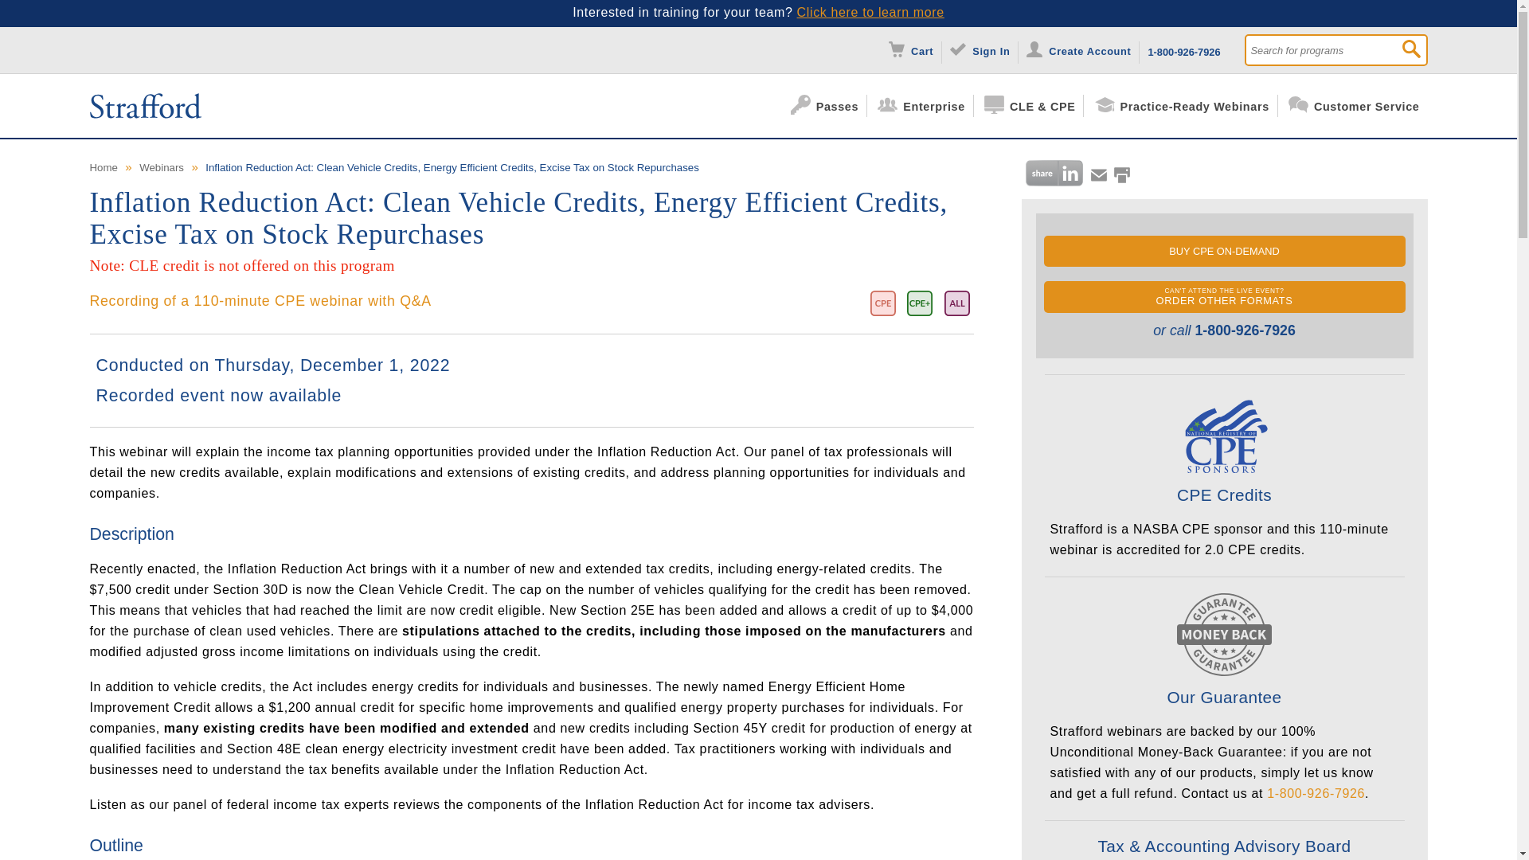 This screenshot has width=1529, height=860. I want to click on Buy CPE On-Demand, so click(1223, 250).